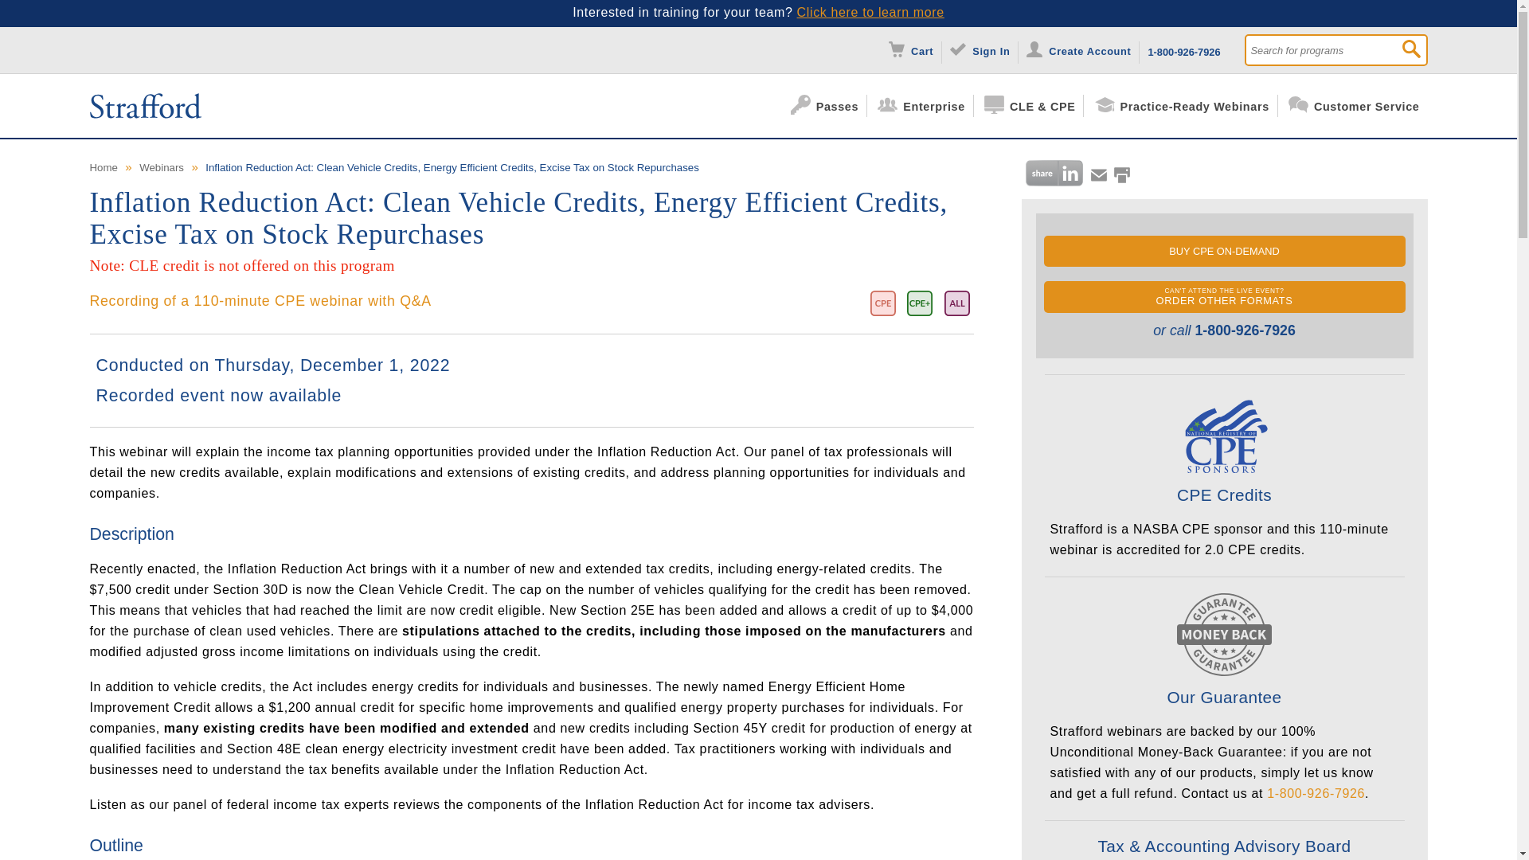 This screenshot has width=1529, height=860. I want to click on Buy CPE On-Demand, so click(1223, 250).